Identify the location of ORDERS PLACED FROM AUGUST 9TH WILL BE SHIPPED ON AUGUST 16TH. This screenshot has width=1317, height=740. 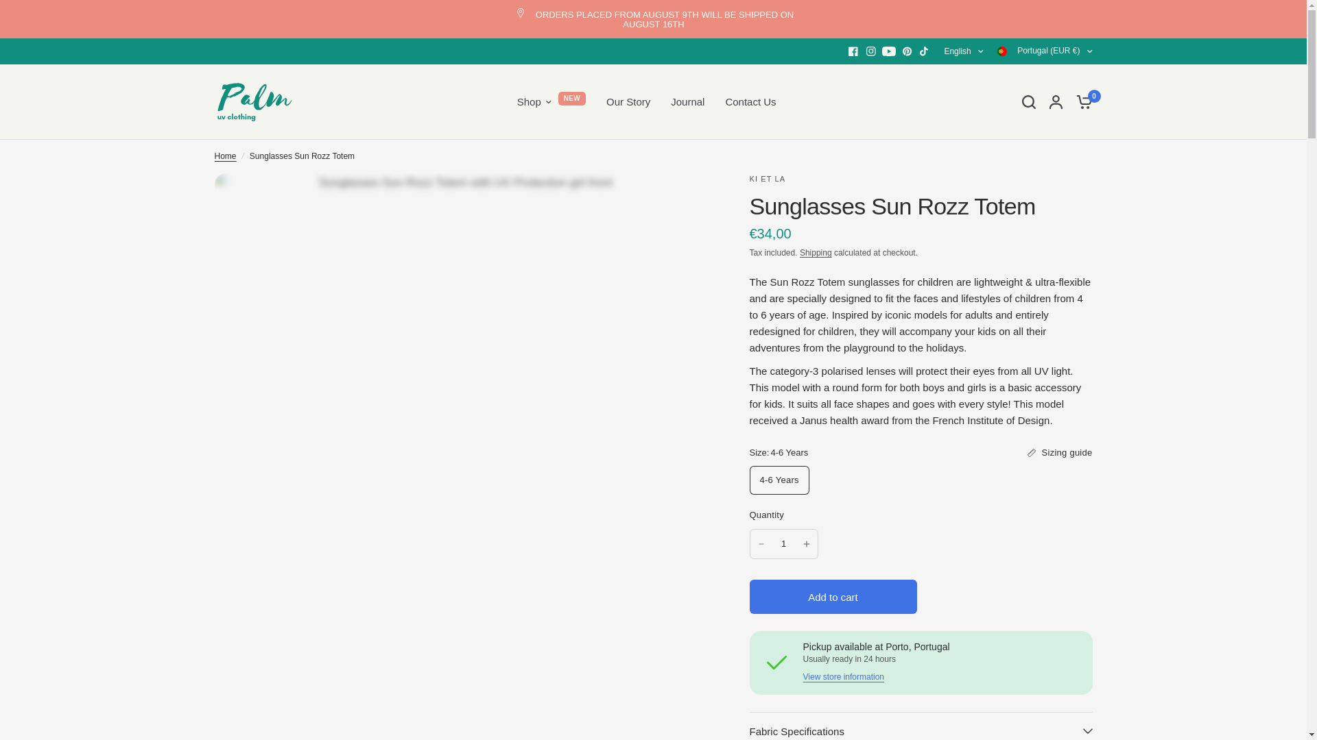
(653, 19).